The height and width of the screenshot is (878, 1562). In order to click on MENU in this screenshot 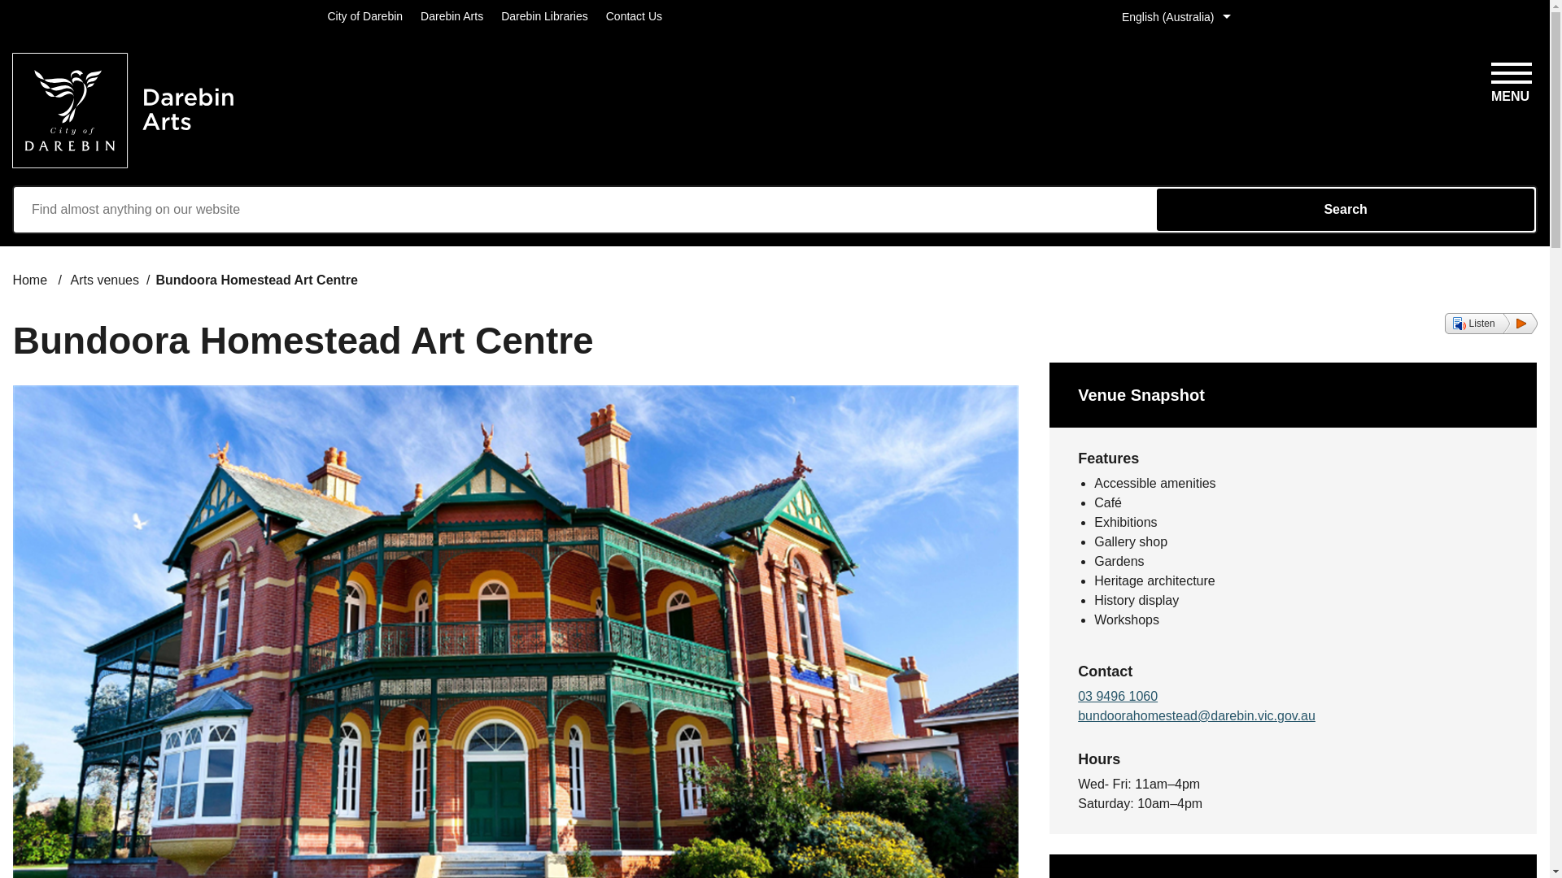, I will do `click(1510, 80)`.